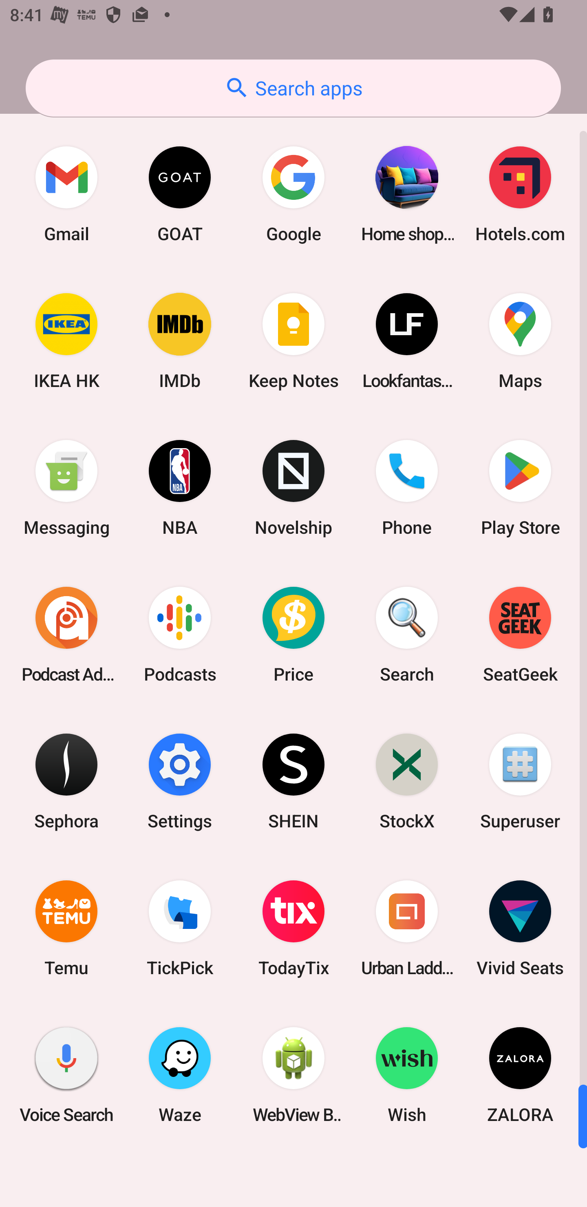  Describe the element at coordinates (66, 1074) in the screenshot. I see `Voice Search` at that location.